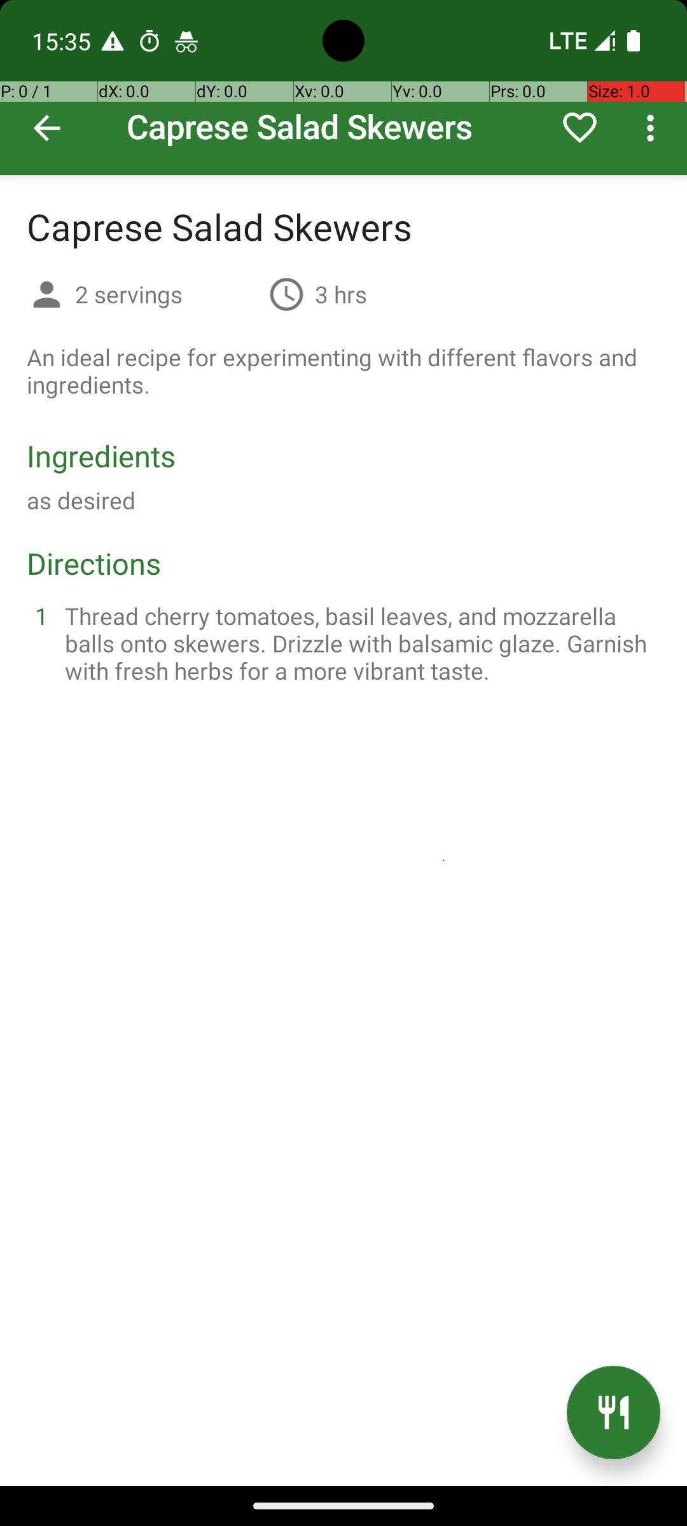 The height and width of the screenshot is (1526, 687). What do you see at coordinates (167, 294) in the screenshot?
I see `2 servings` at bounding box center [167, 294].